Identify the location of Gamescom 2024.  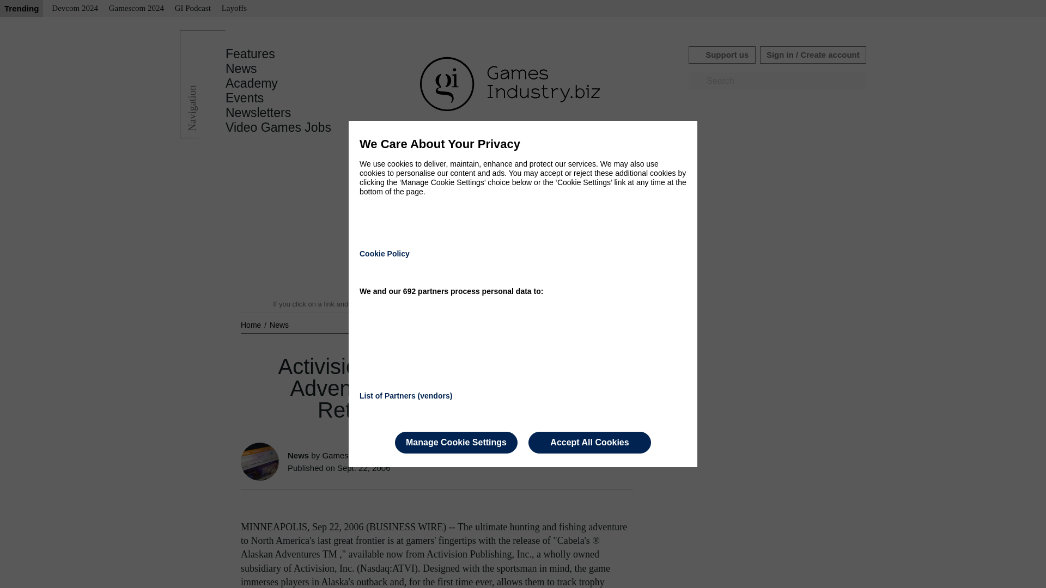
(136, 9).